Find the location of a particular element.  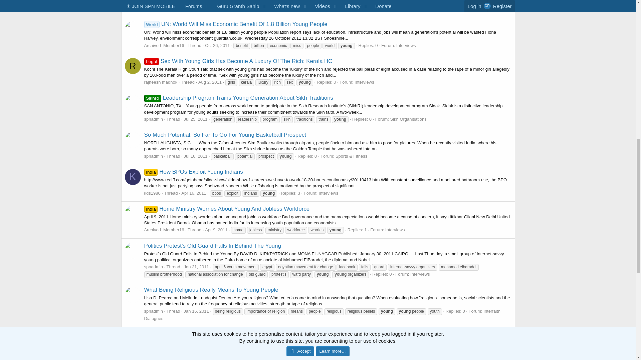

Jan 31, 2011 at 1:28 AM is located at coordinates (196, 267).